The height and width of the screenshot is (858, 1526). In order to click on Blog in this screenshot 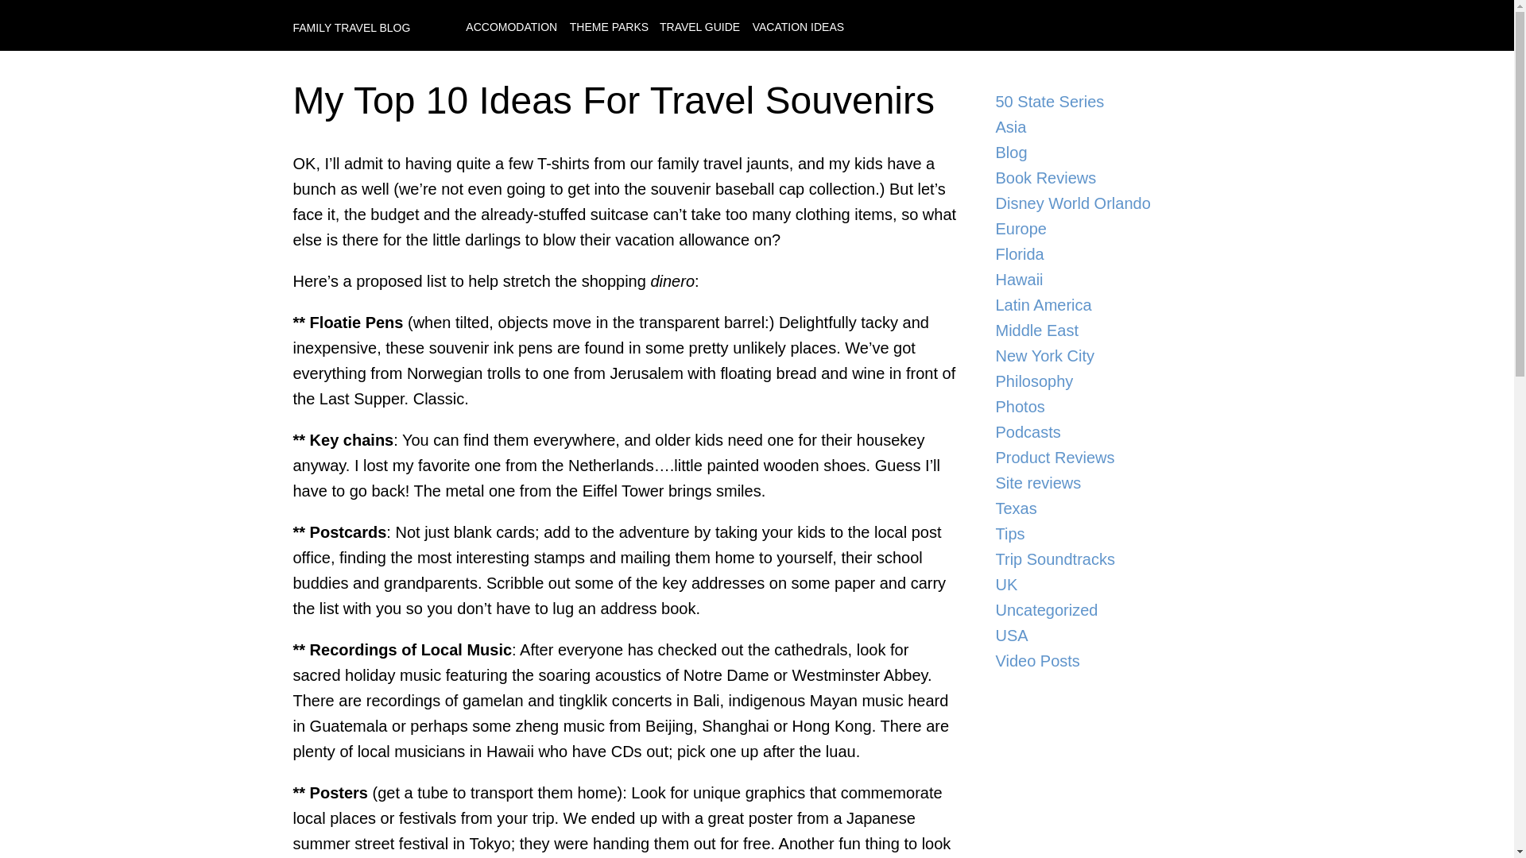, I will do `click(1102, 153)`.